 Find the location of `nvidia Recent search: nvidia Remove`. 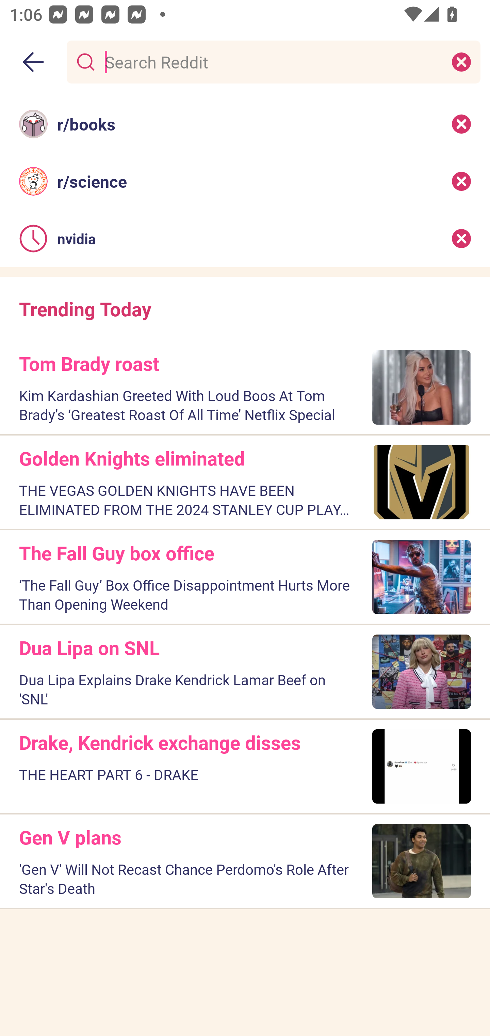

nvidia Recent search: nvidia Remove is located at coordinates (245, 239).